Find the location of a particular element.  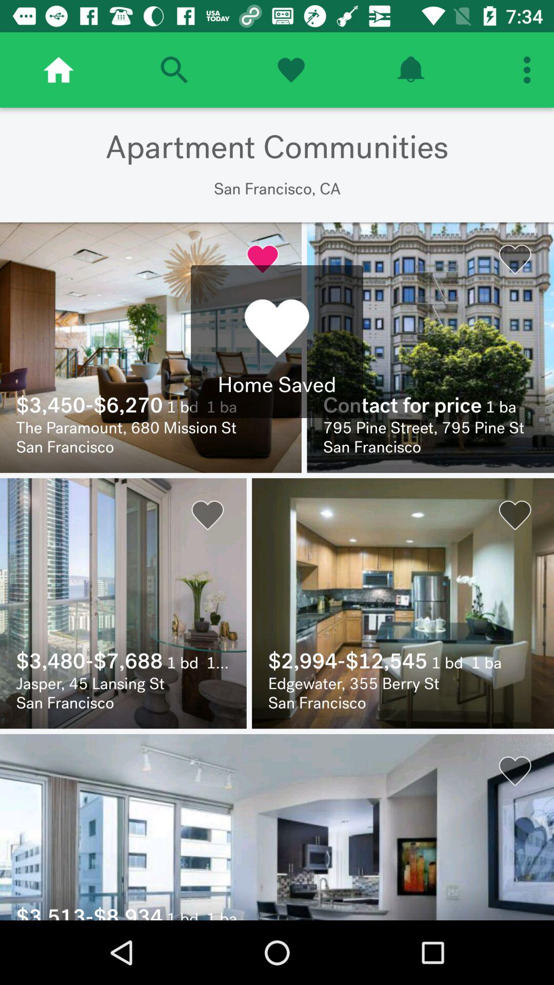

search button for apartments is located at coordinates (174, 70).